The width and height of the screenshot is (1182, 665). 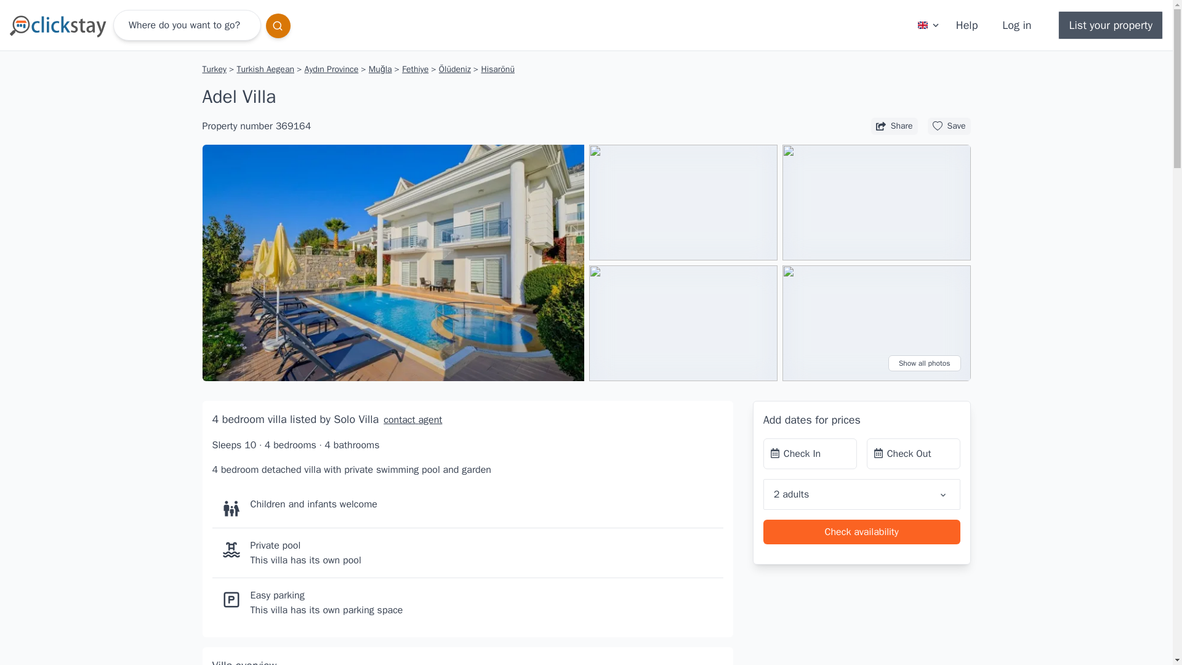 I want to click on Turkish Aegean, so click(x=265, y=69).